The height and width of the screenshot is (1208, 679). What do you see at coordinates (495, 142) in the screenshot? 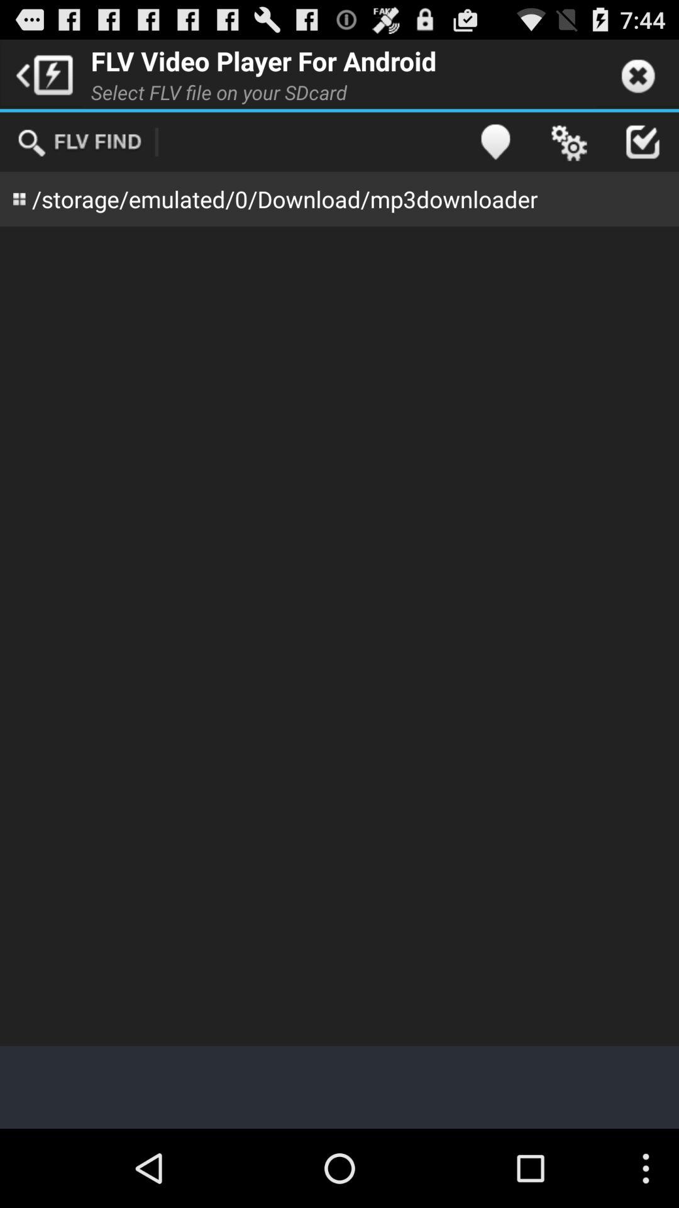
I see `launch icon above storage emulated 0 app` at bounding box center [495, 142].